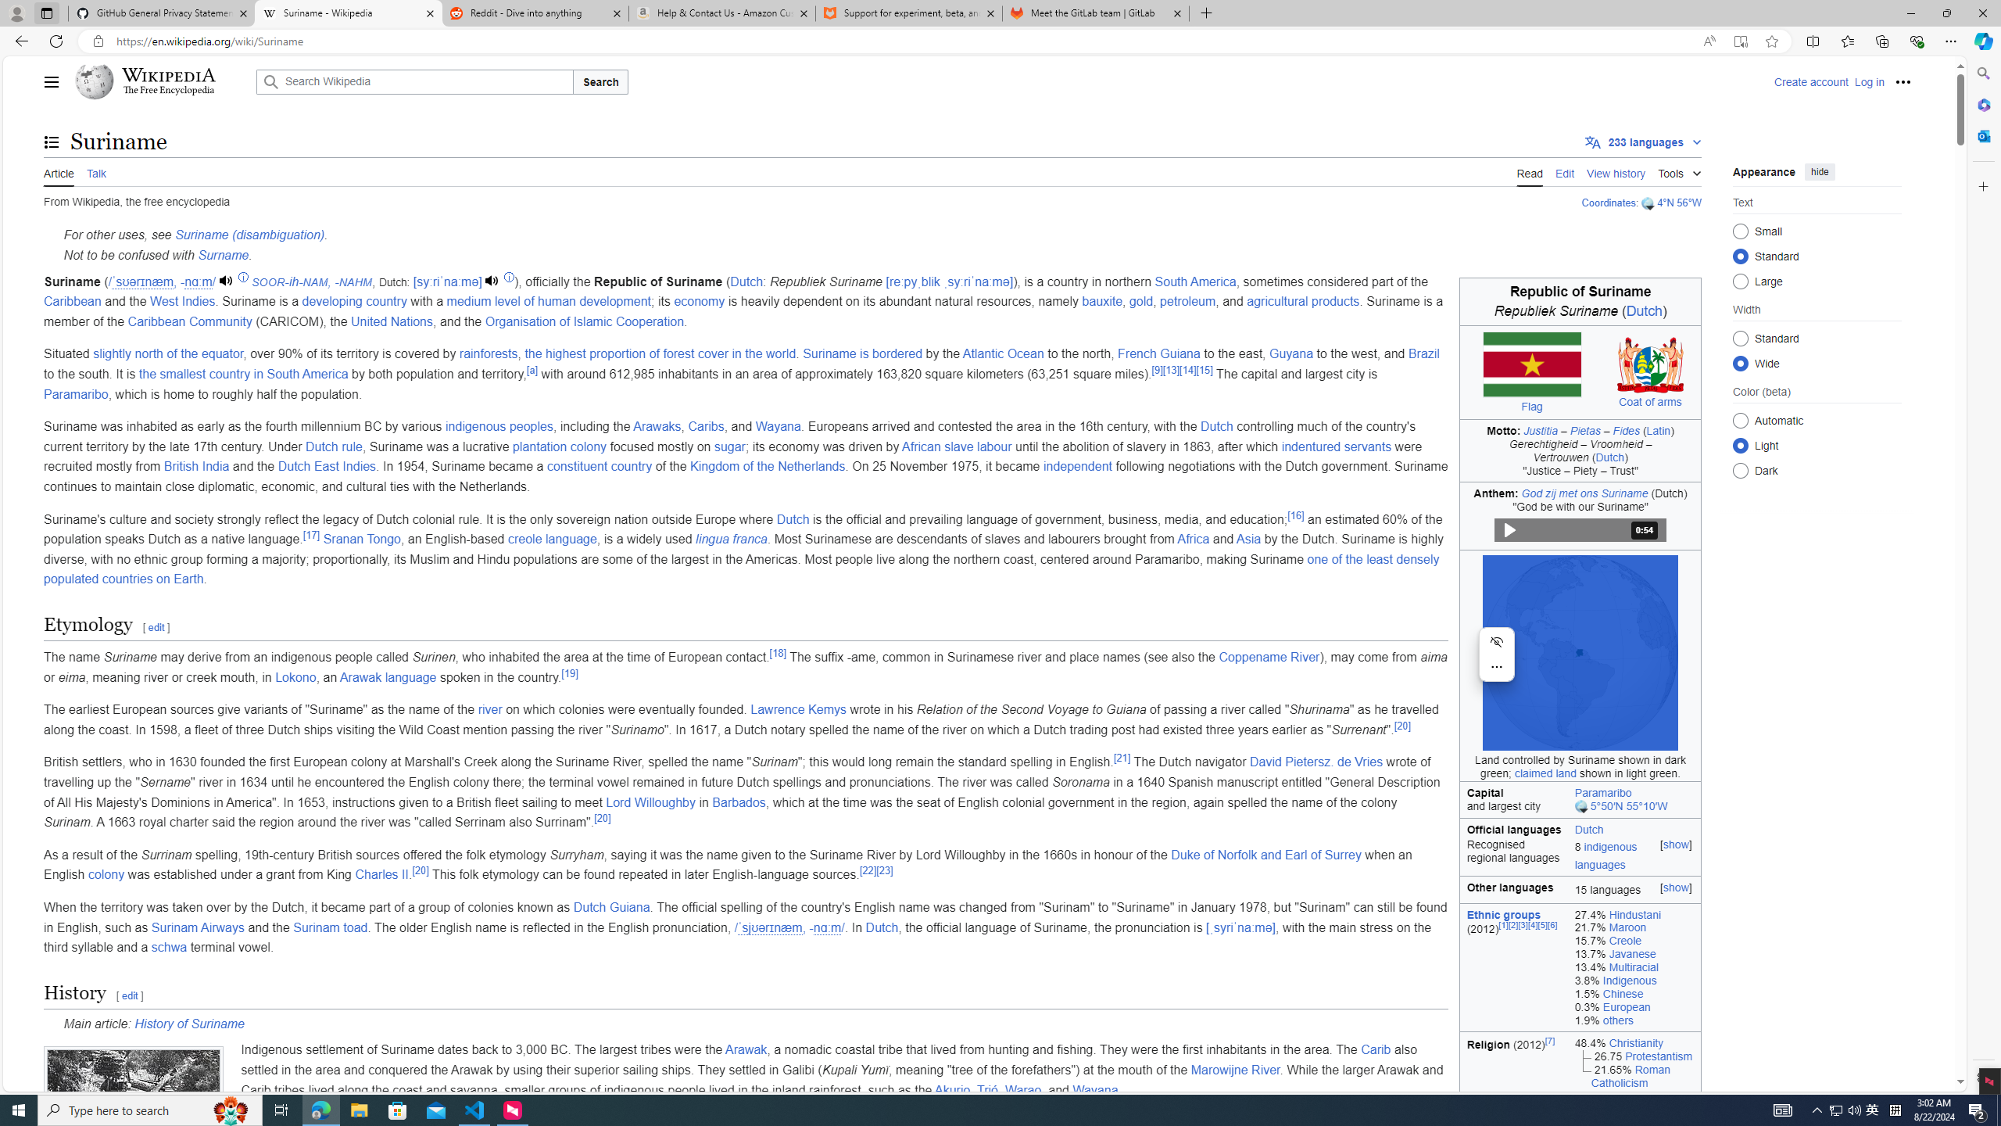  I want to click on Warao, so click(1023, 1090).